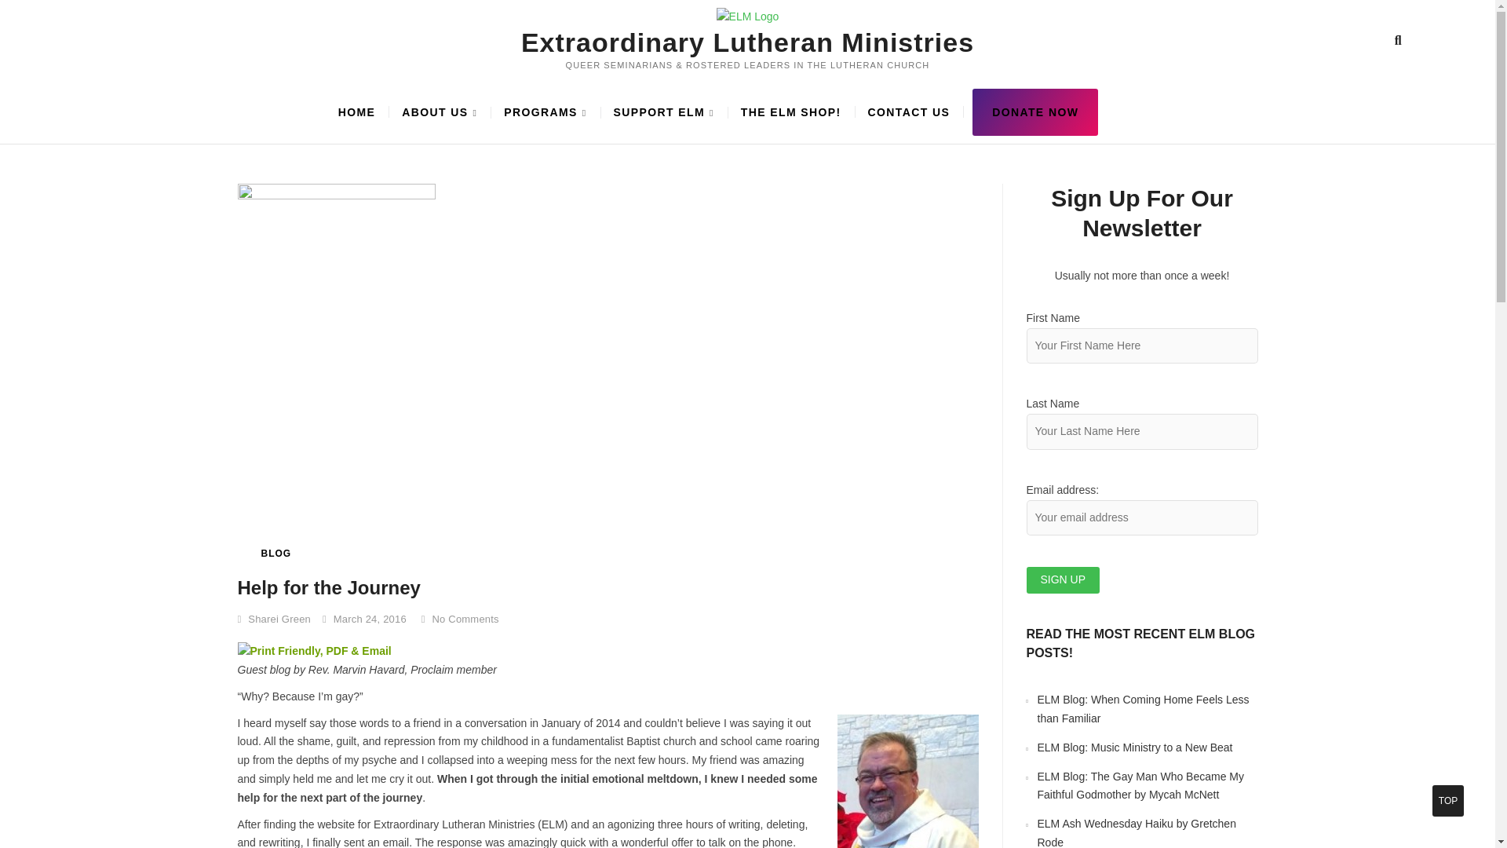  What do you see at coordinates (328, 587) in the screenshot?
I see `Help for the Journey` at bounding box center [328, 587].